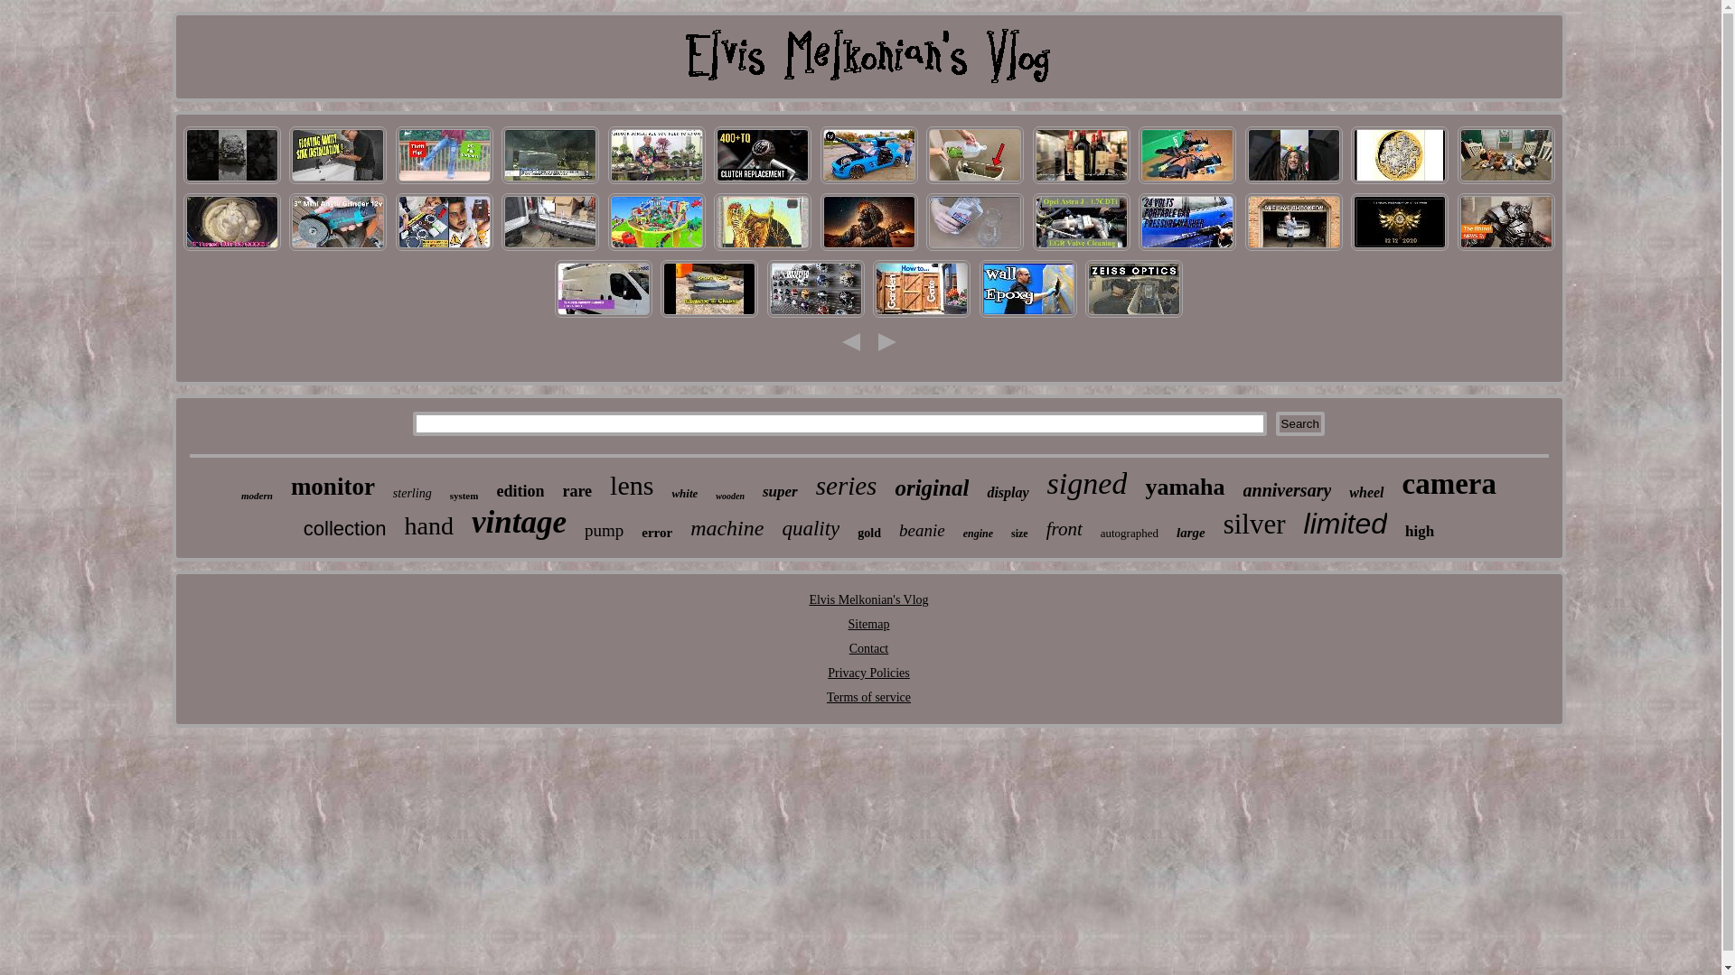 The height and width of the screenshot is (975, 1735). Describe the element at coordinates (932, 488) in the screenshot. I see `original` at that location.